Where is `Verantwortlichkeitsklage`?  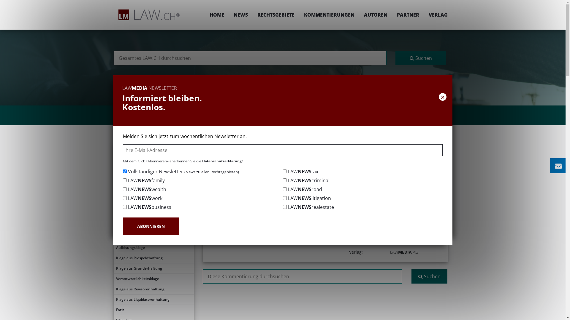 Verantwortlichkeitsklage is located at coordinates (153, 279).